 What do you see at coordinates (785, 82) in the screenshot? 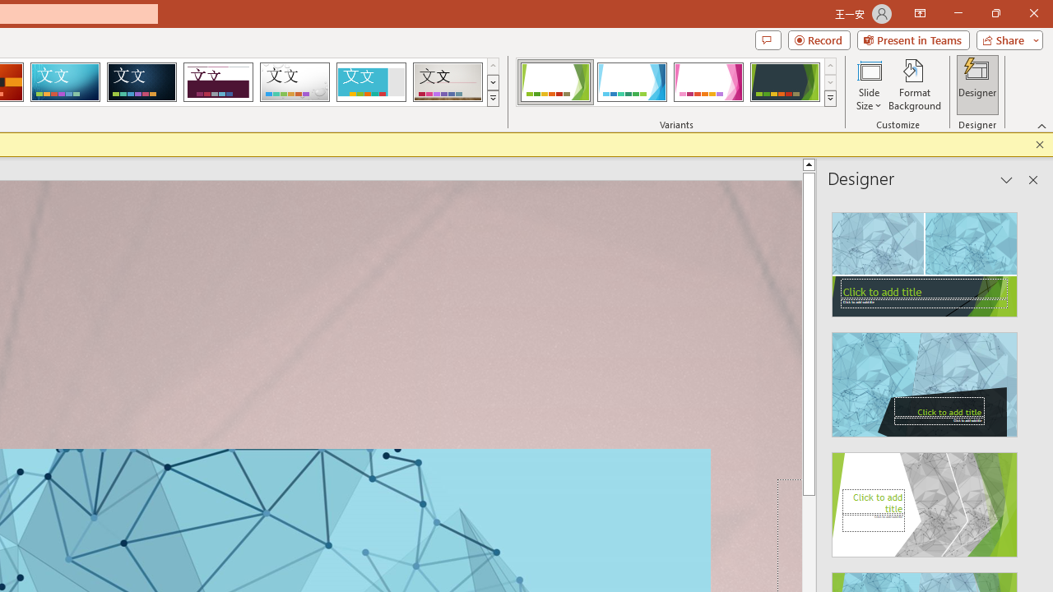
I see `Facet Variant 4` at bounding box center [785, 82].